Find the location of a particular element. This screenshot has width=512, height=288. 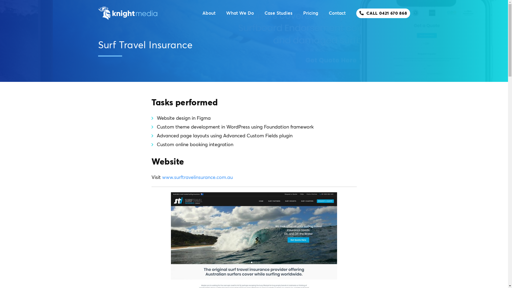

What We Do is located at coordinates (240, 13).